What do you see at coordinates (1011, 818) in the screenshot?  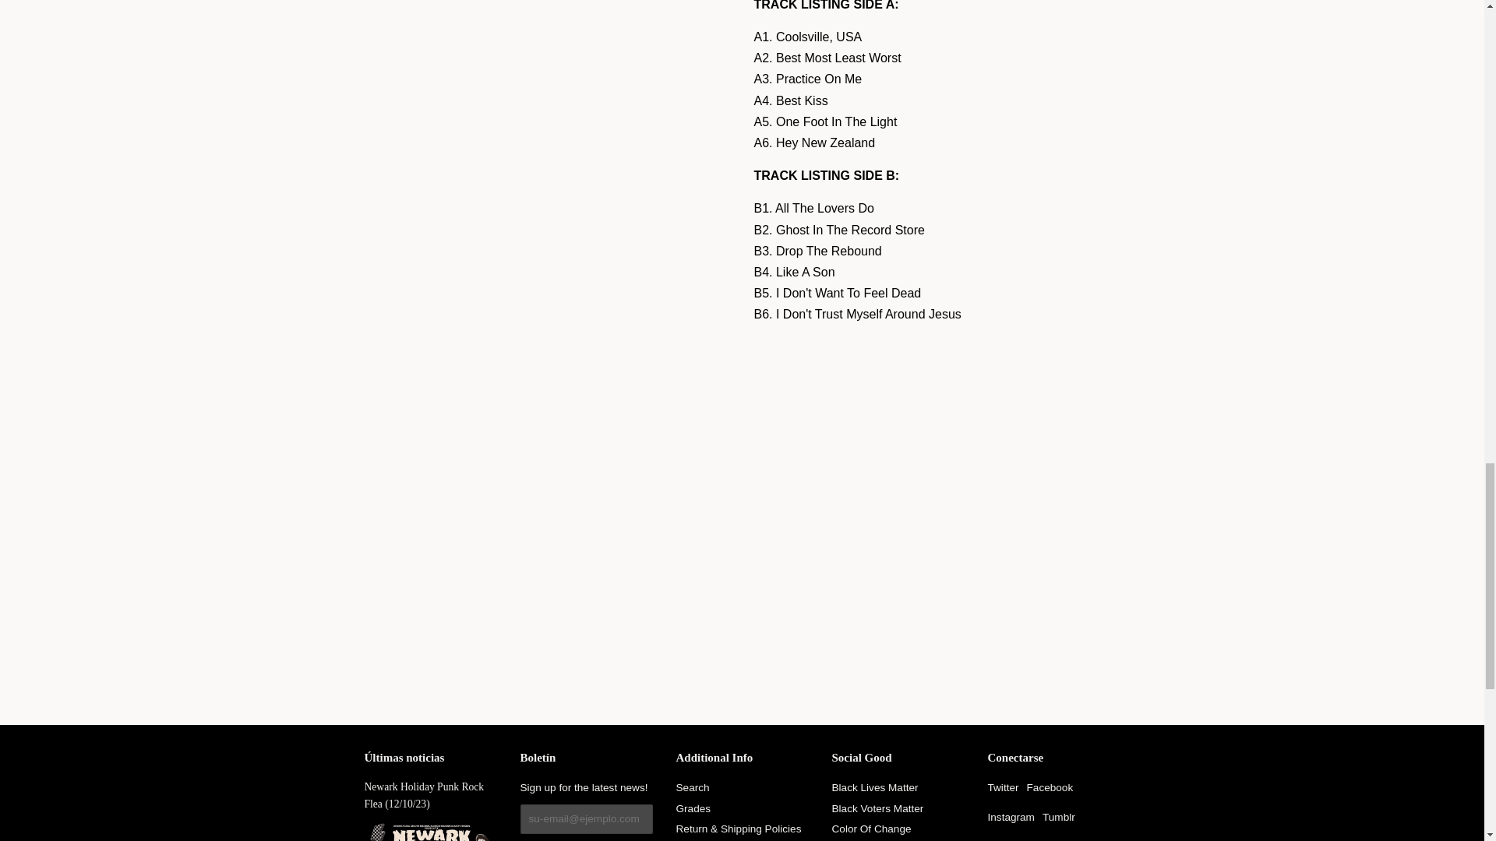 I see `Modern Soul Records en Instagram` at bounding box center [1011, 818].